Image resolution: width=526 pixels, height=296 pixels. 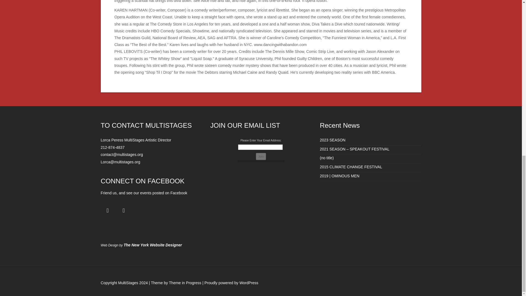 What do you see at coordinates (185, 283) in the screenshot?
I see `Theme in Progress` at bounding box center [185, 283].